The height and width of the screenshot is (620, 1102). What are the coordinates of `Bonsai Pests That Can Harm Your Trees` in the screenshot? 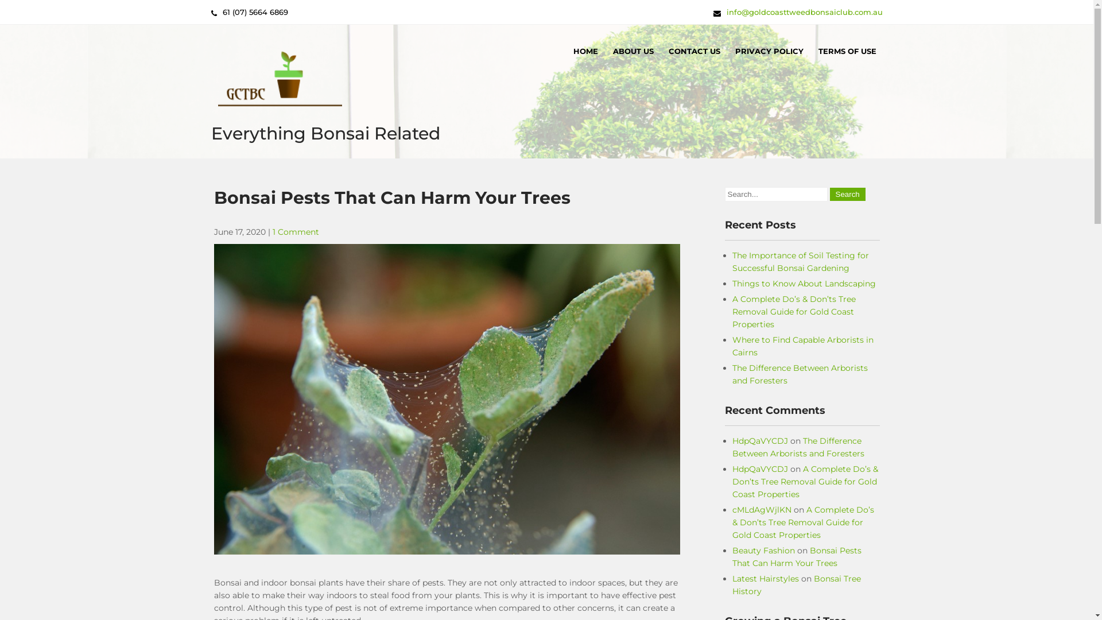 It's located at (797, 557).